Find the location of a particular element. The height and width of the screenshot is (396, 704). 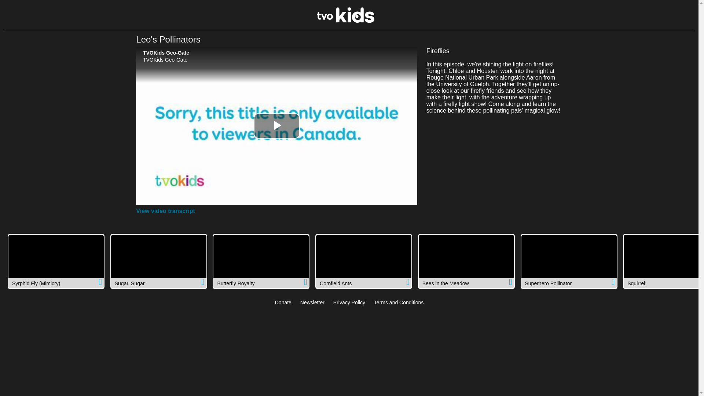

View video transcript is located at coordinates (165, 211).